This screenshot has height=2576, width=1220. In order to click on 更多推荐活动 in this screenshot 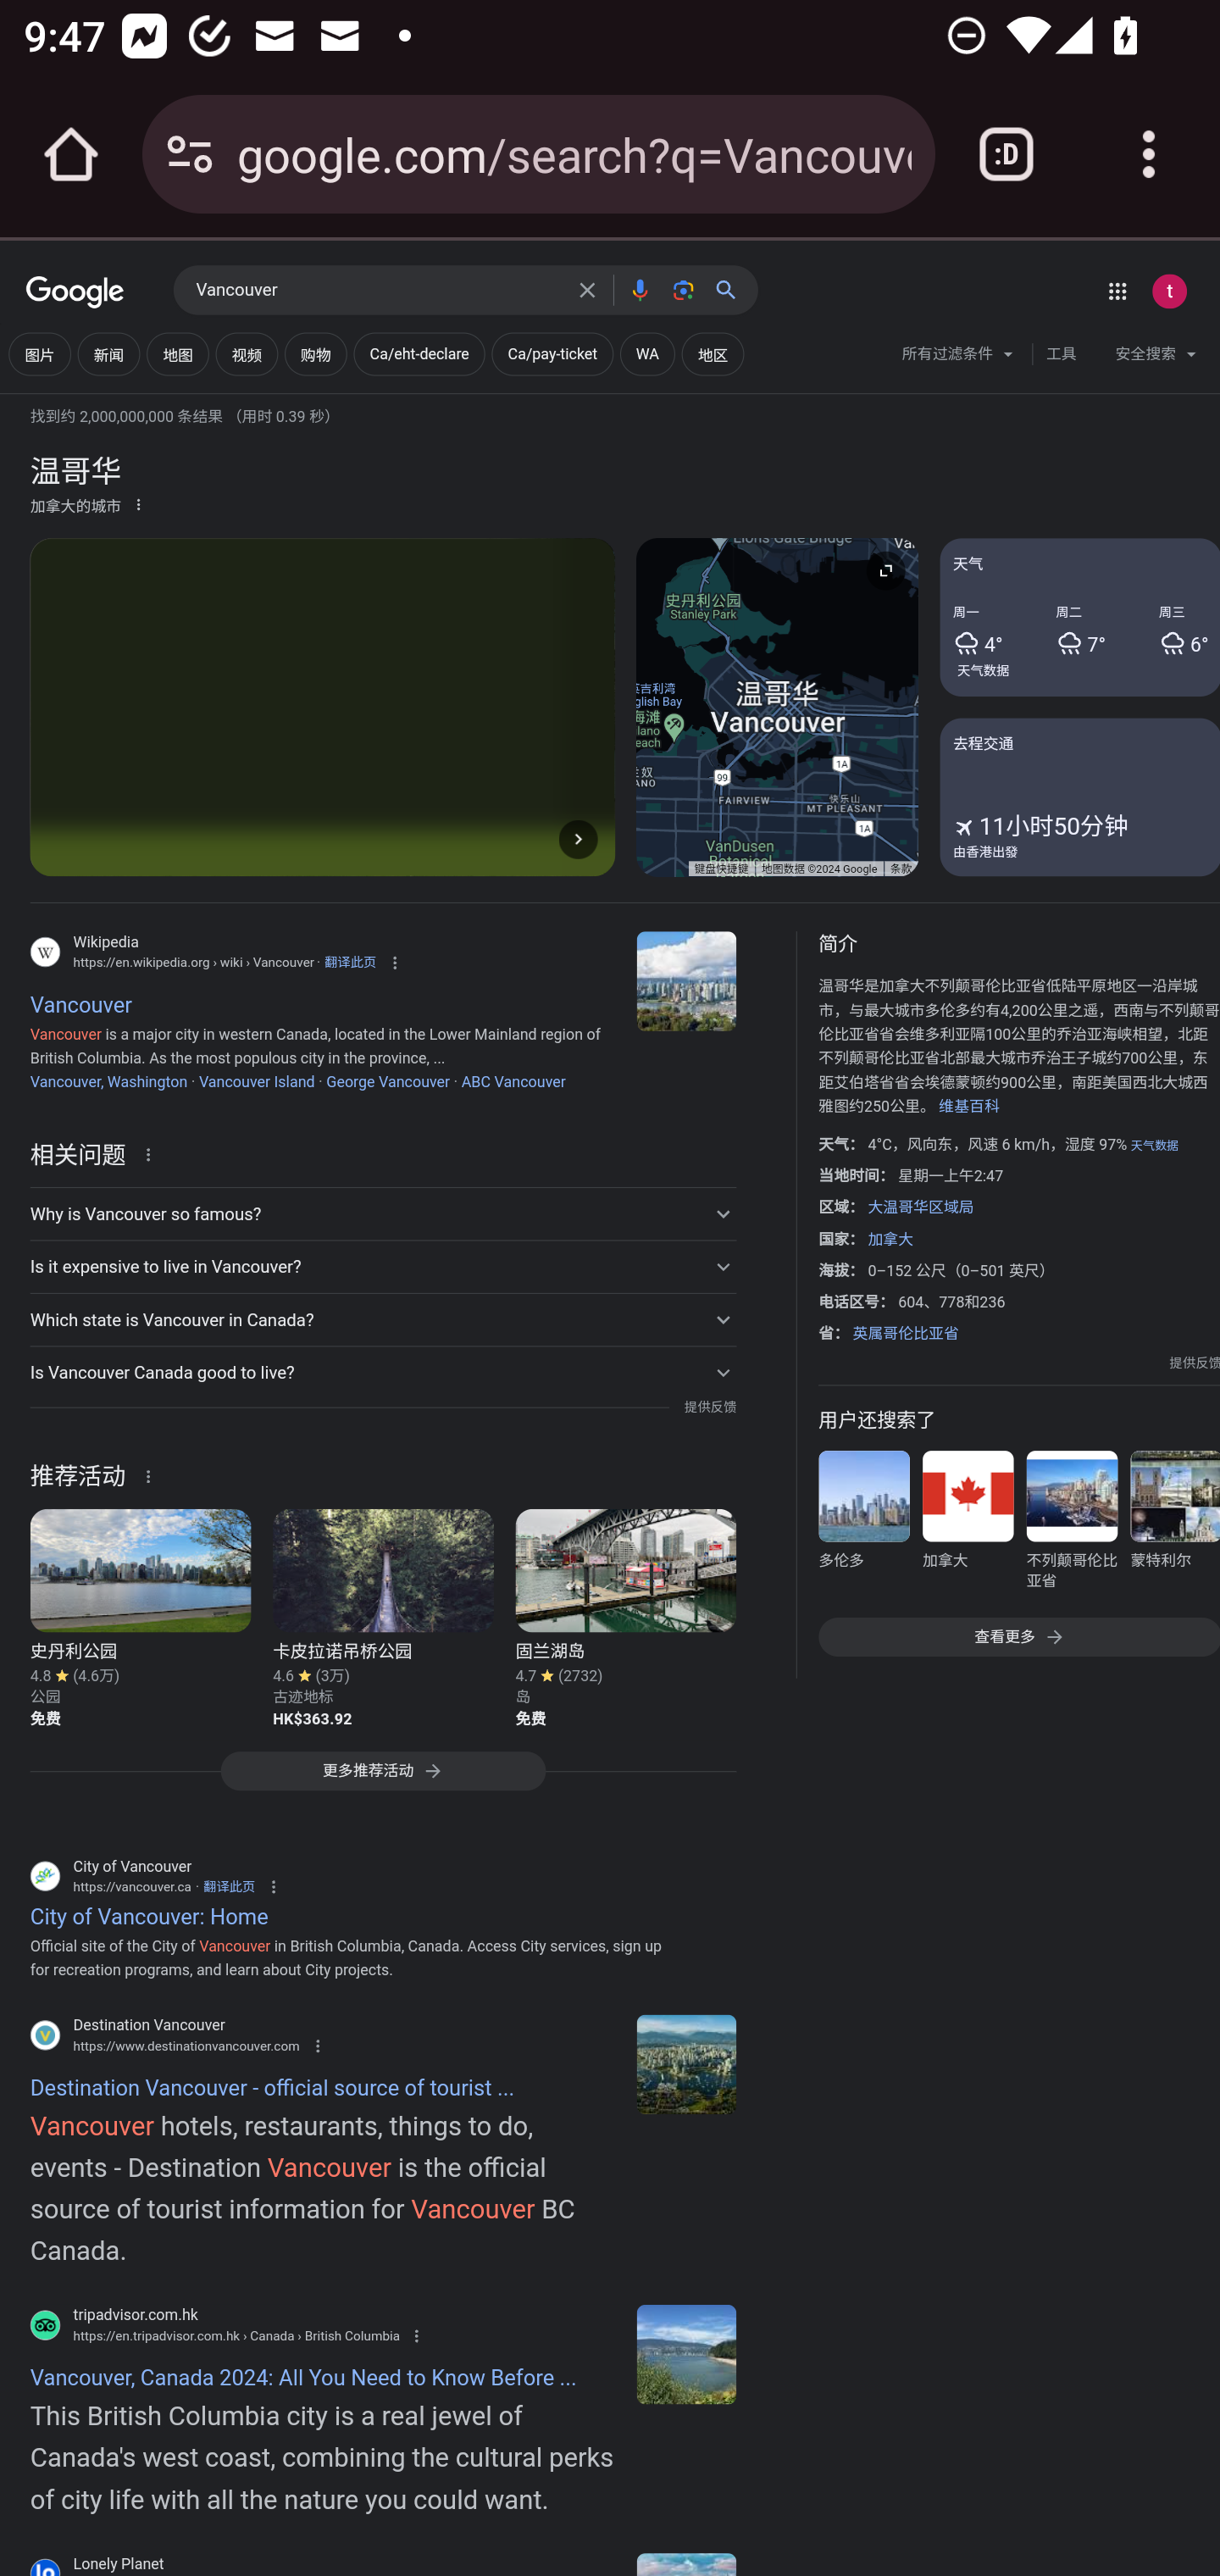, I will do `click(382, 1779)`.